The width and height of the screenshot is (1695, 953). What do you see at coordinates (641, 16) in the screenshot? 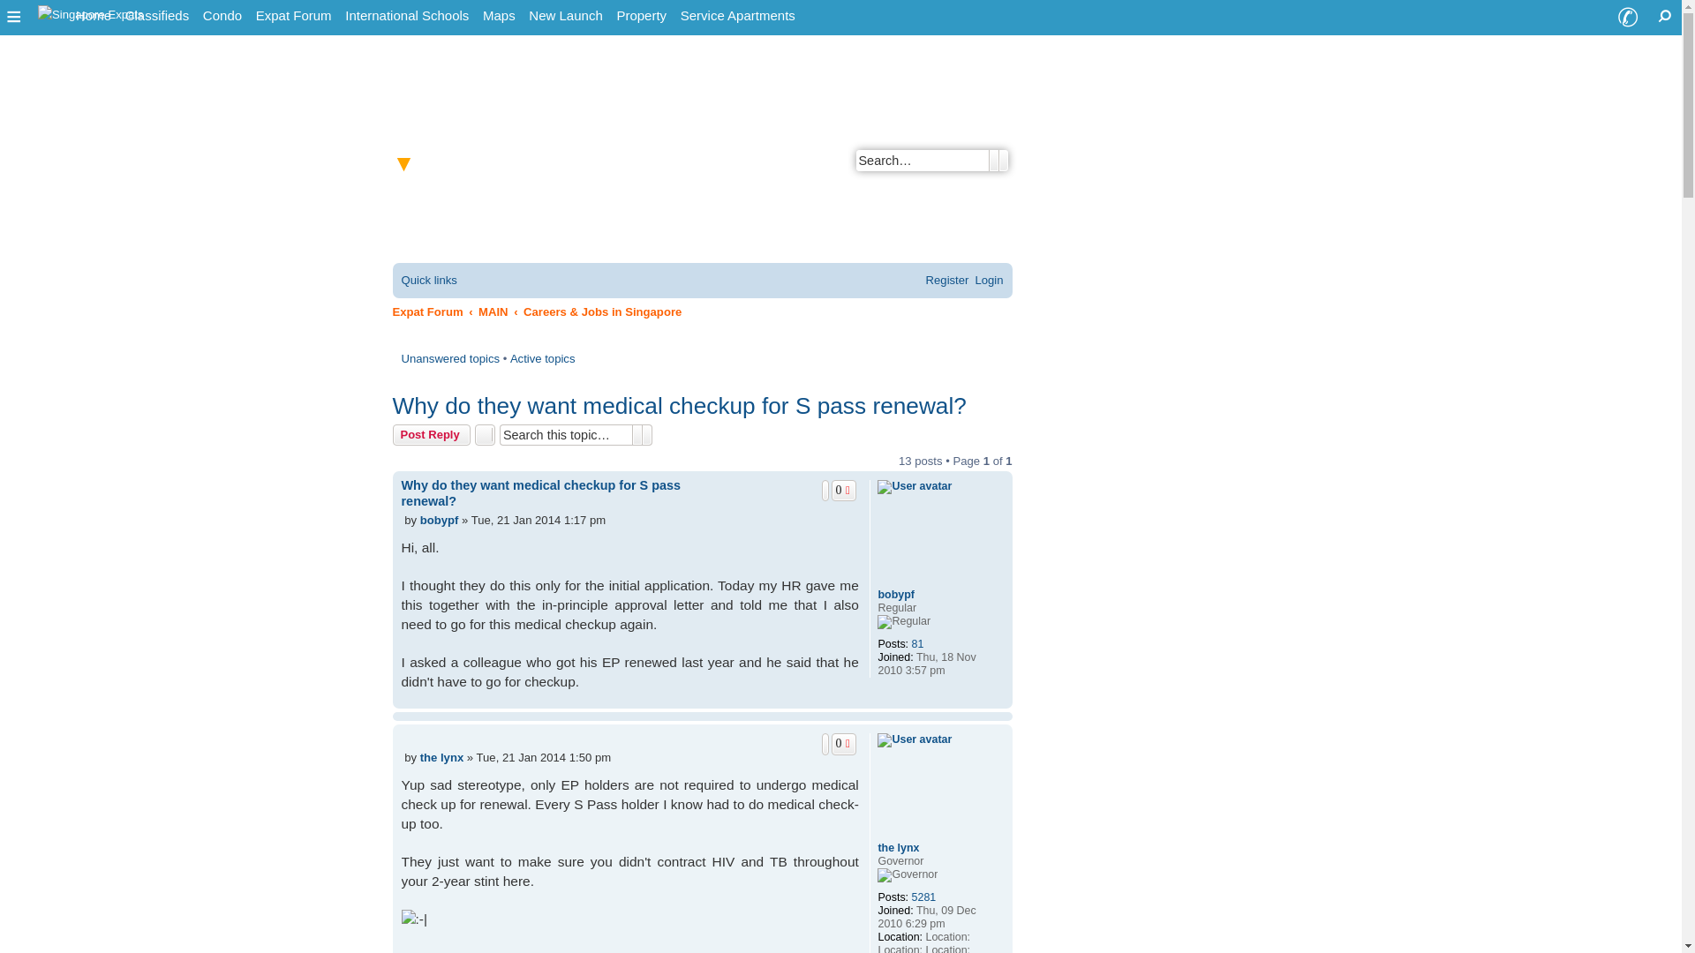
I see `Property` at bounding box center [641, 16].